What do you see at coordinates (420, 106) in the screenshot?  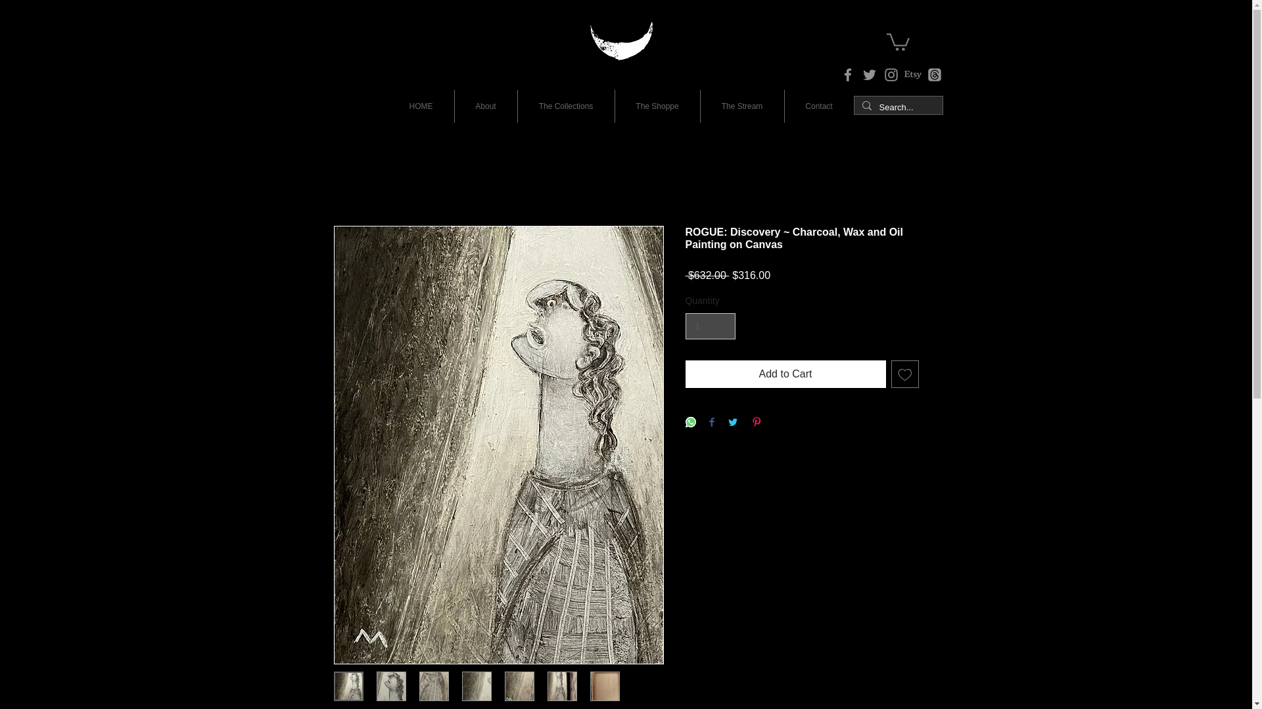 I see `HOME` at bounding box center [420, 106].